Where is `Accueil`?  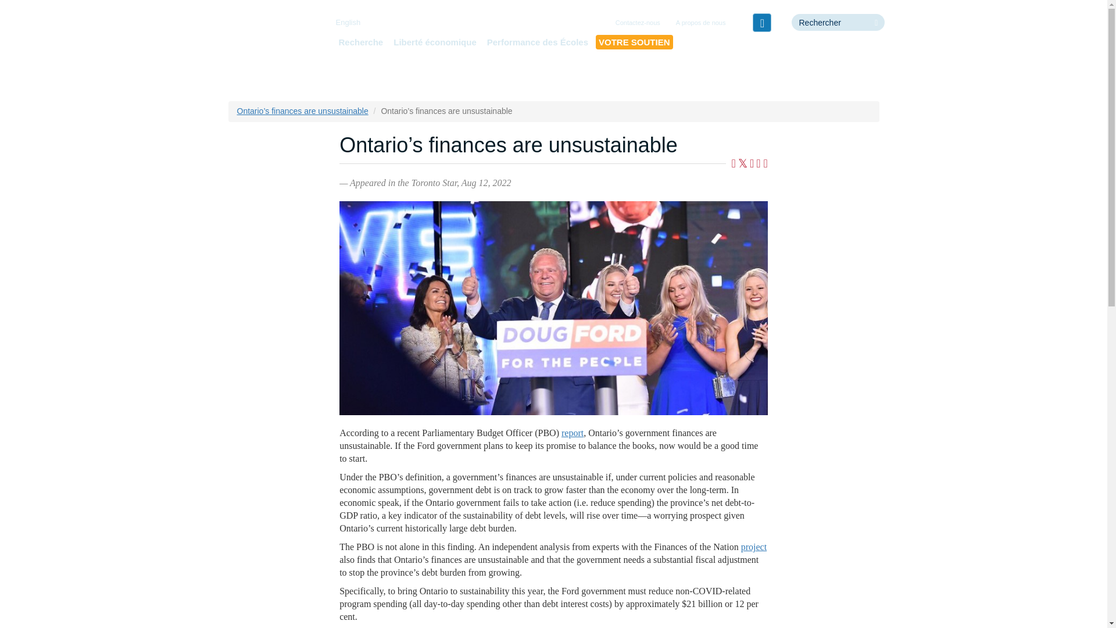 Accueil is located at coordinates (270, 43).